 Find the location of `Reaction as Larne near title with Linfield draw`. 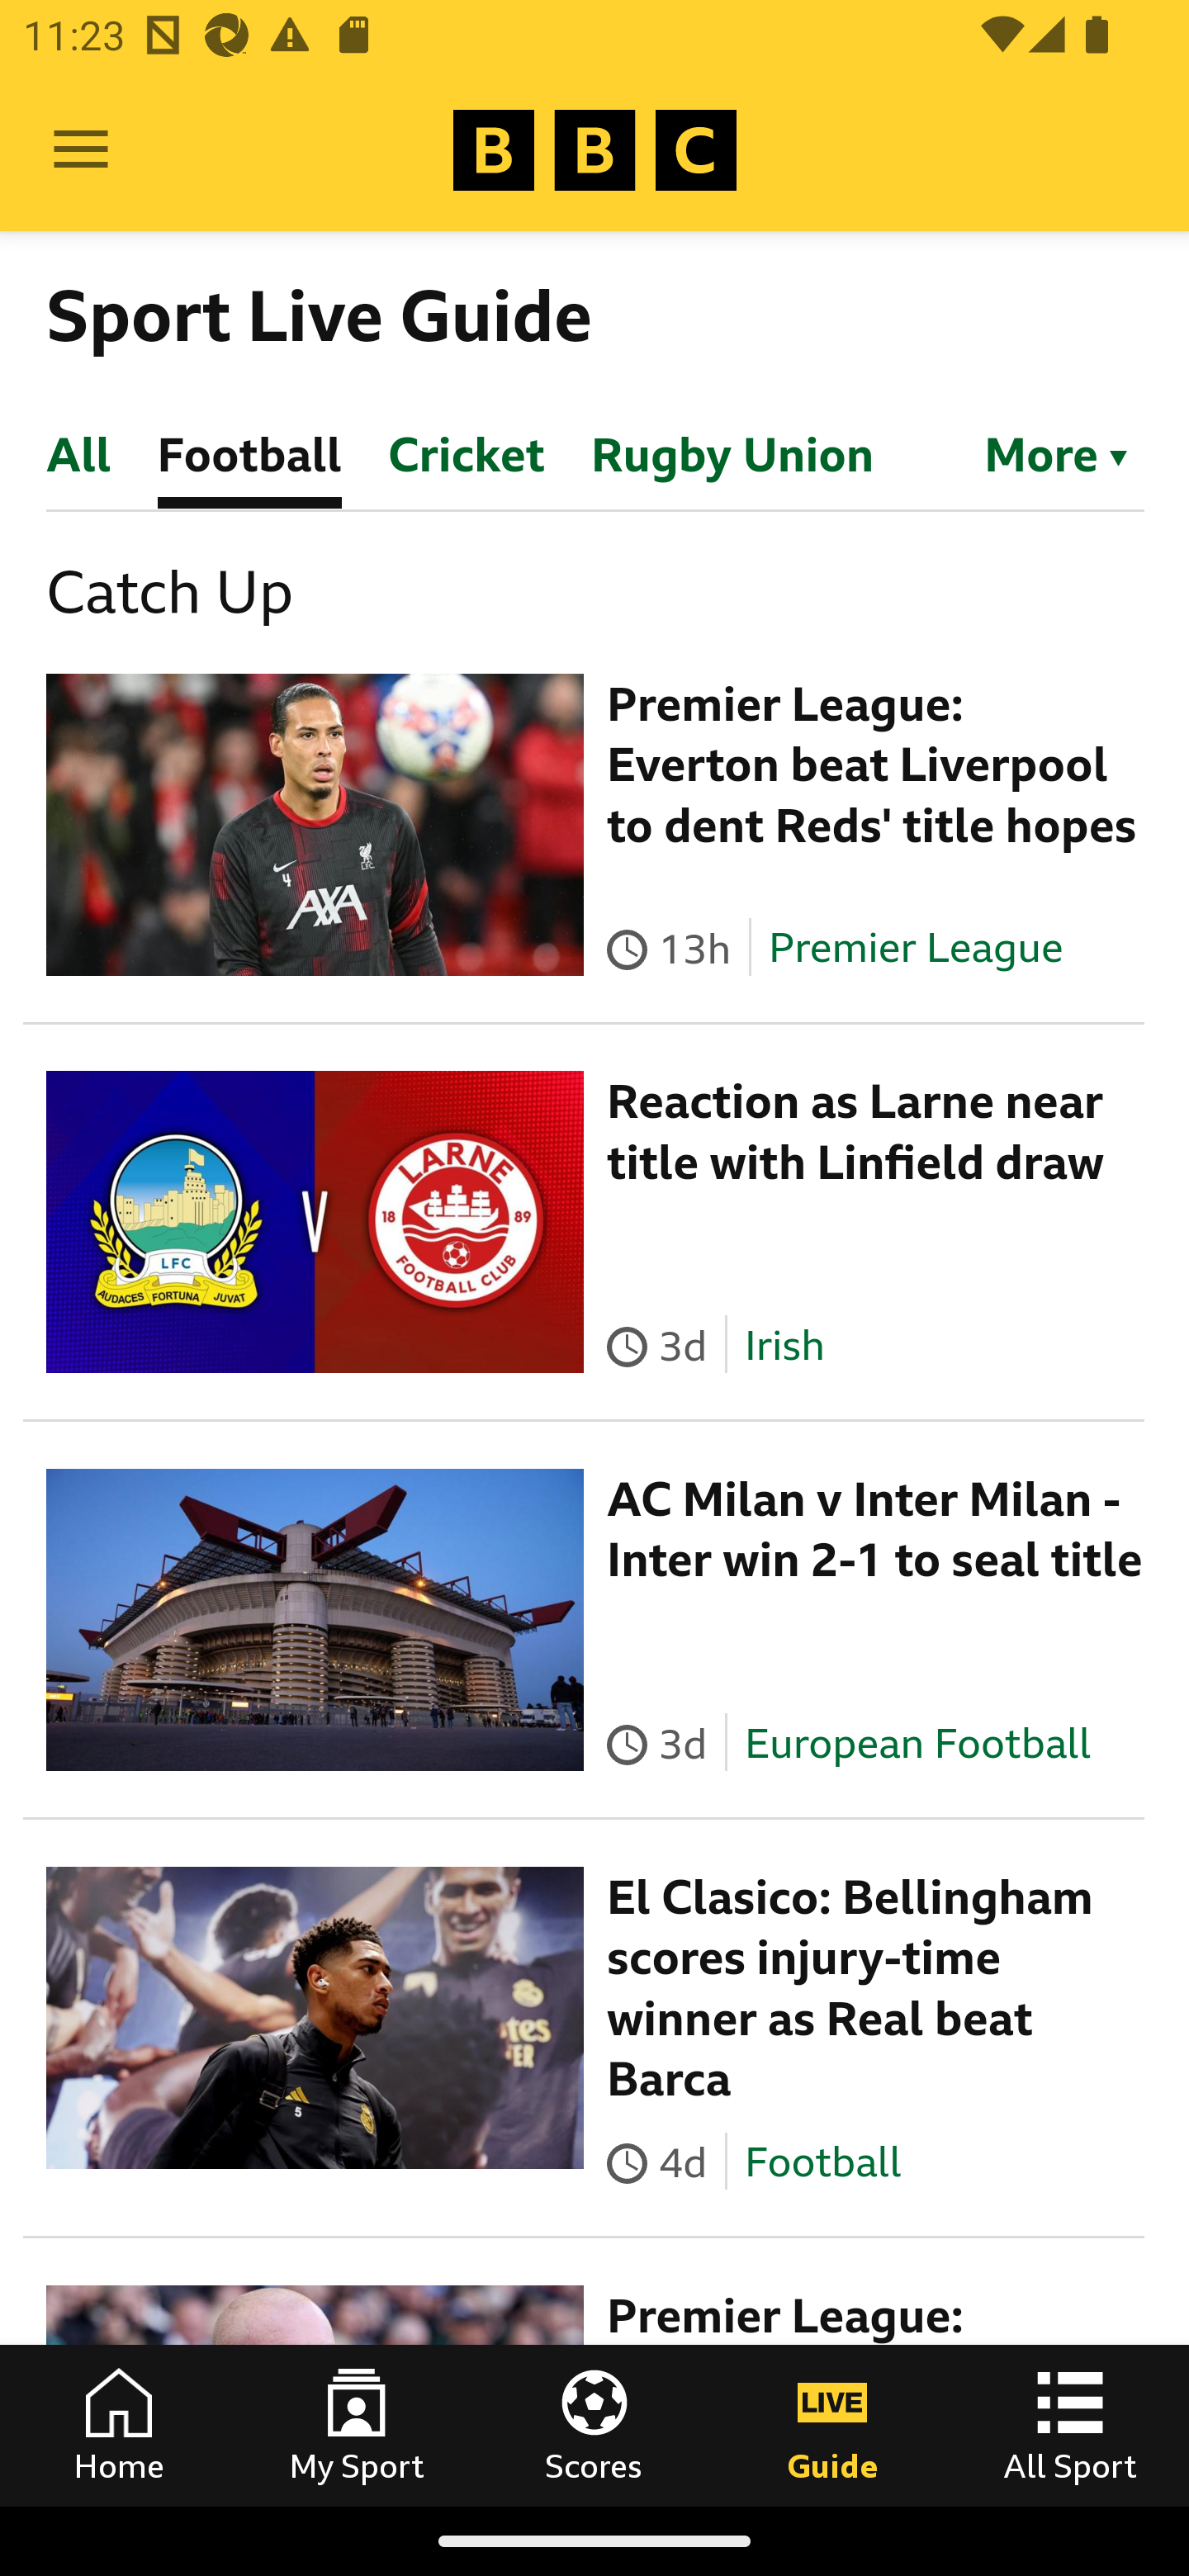

Reaction as Larne near title with Linfield draw is located at coordinates (856, 1132).